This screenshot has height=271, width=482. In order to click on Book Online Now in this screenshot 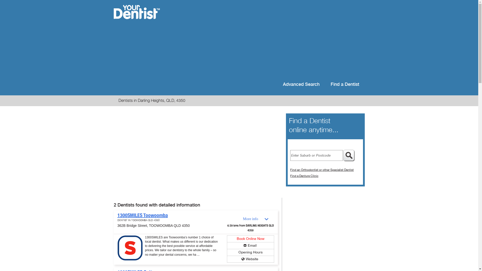, I will do `click(251, 239)`.